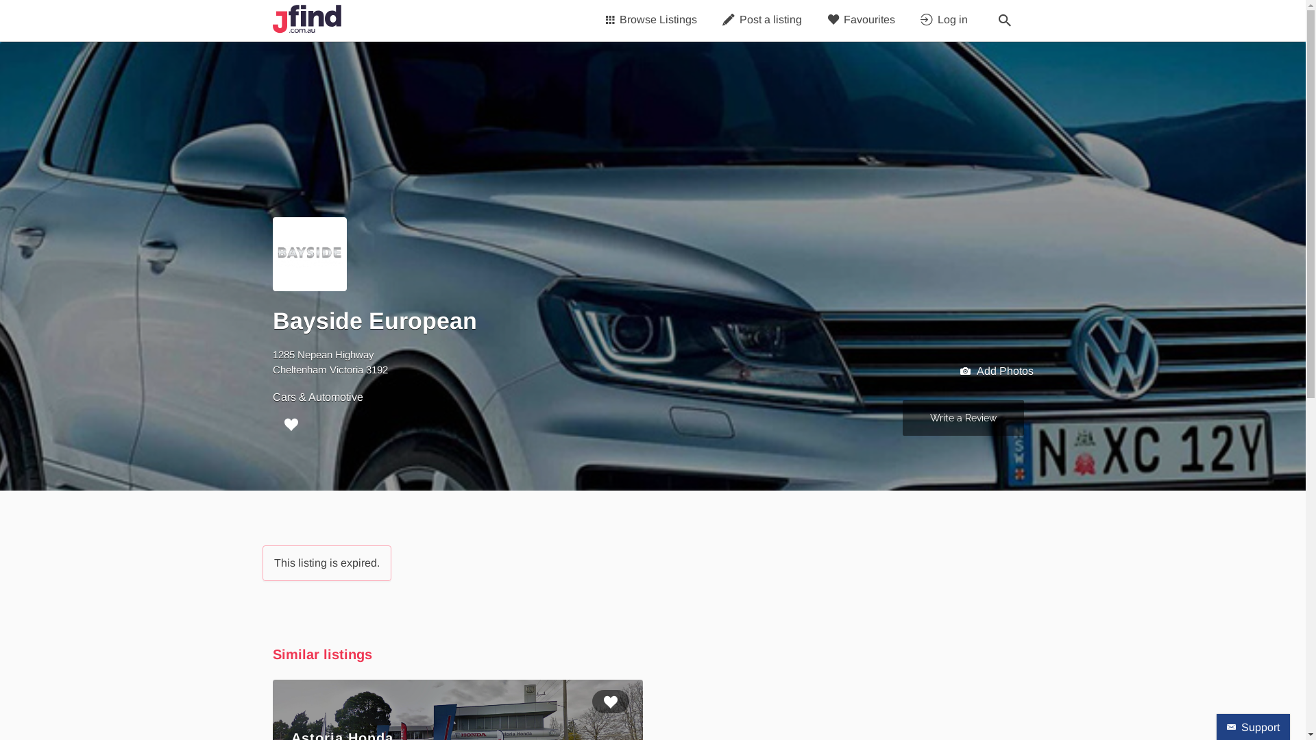 The width and height of the screenshot is (1316, 740). Describe the element at coordinates (864, 20) in the screenshot. I see `Favourites` at that location.